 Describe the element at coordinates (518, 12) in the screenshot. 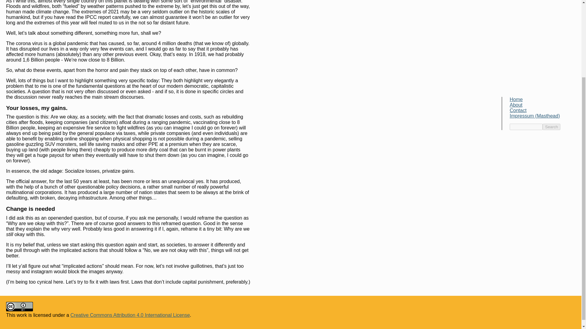

I see `Contact` at that location.